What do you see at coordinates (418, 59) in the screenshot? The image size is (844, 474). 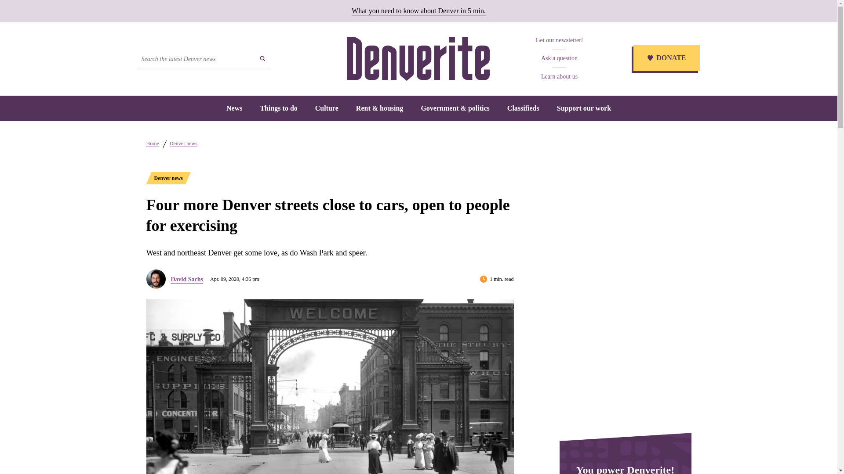 I see `Denverite` at bounding box center [418, 59].